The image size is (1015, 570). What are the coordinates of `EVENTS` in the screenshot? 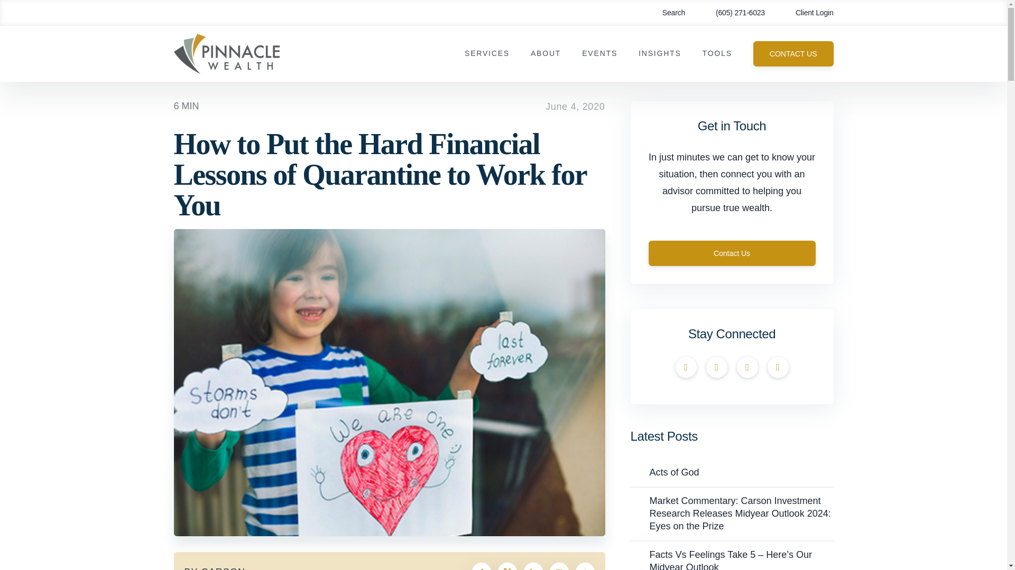 It's located at (599, 54).